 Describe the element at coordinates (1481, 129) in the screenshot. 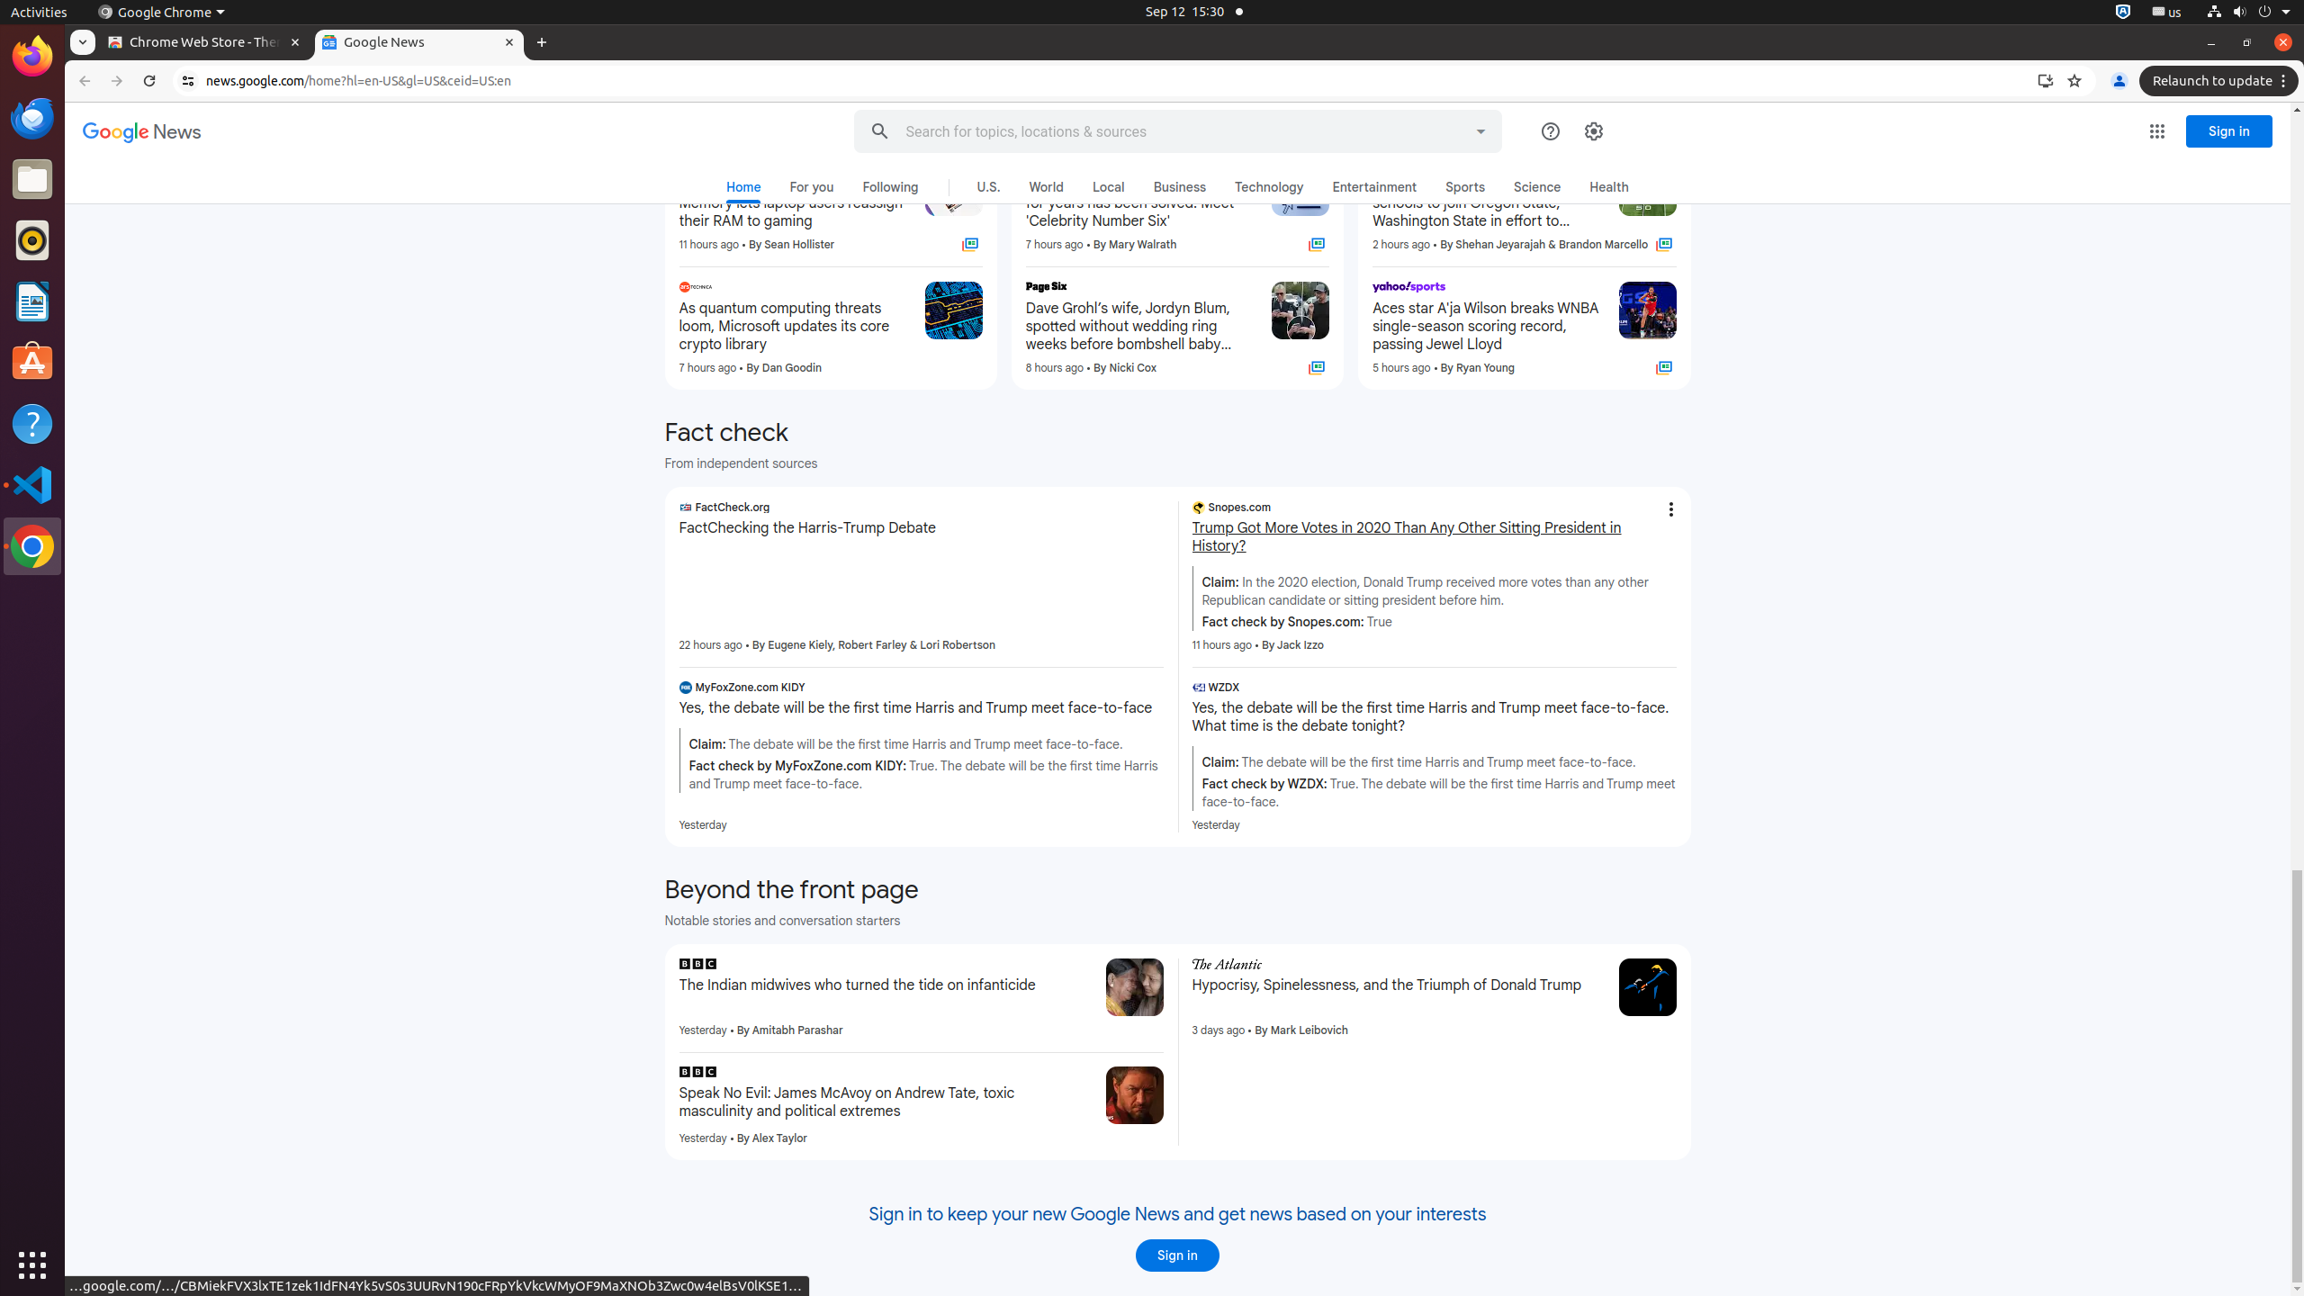

I see `Advanced search` at that location.